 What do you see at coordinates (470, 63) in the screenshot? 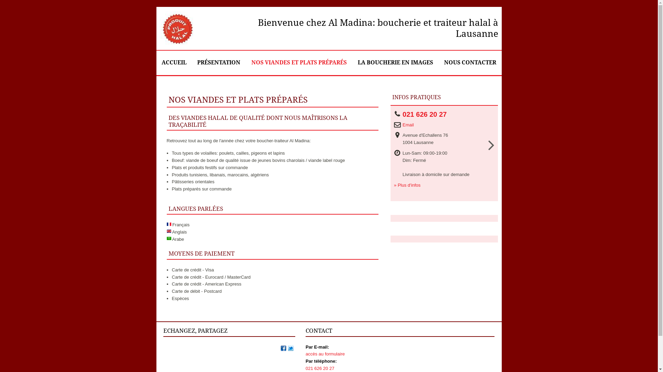
I see `NOUS CONTACTER` at bounding box center [470, 63].